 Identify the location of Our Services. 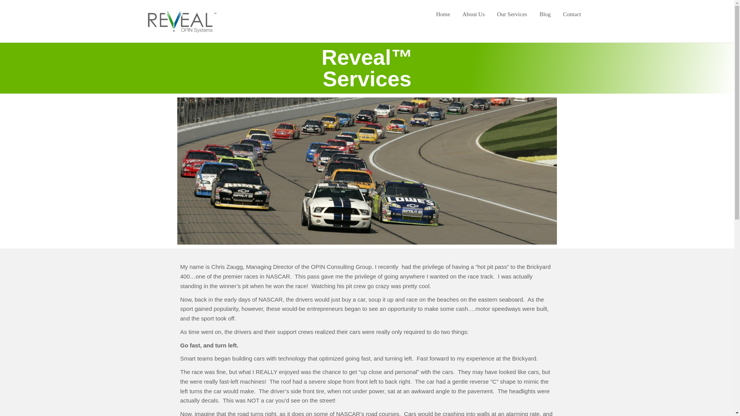
(512, 14).